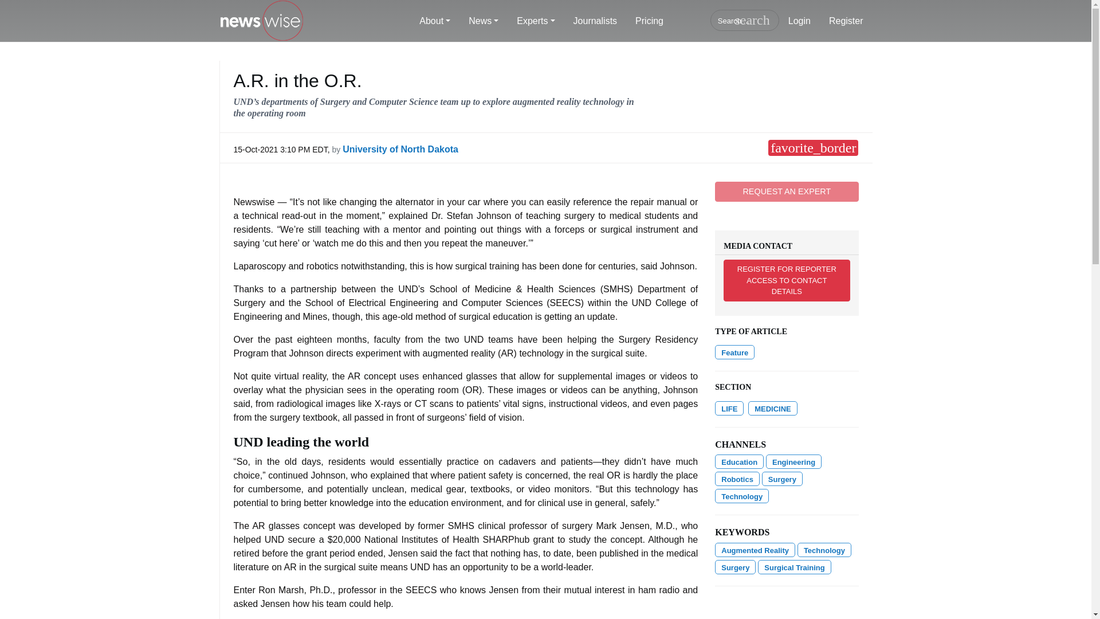 Image resolution: width=1100 pixels, height=619 pixels. What do you see at coordinates (484, 21) in the screenshot?
I see `News` at bounding box center [484, 21].